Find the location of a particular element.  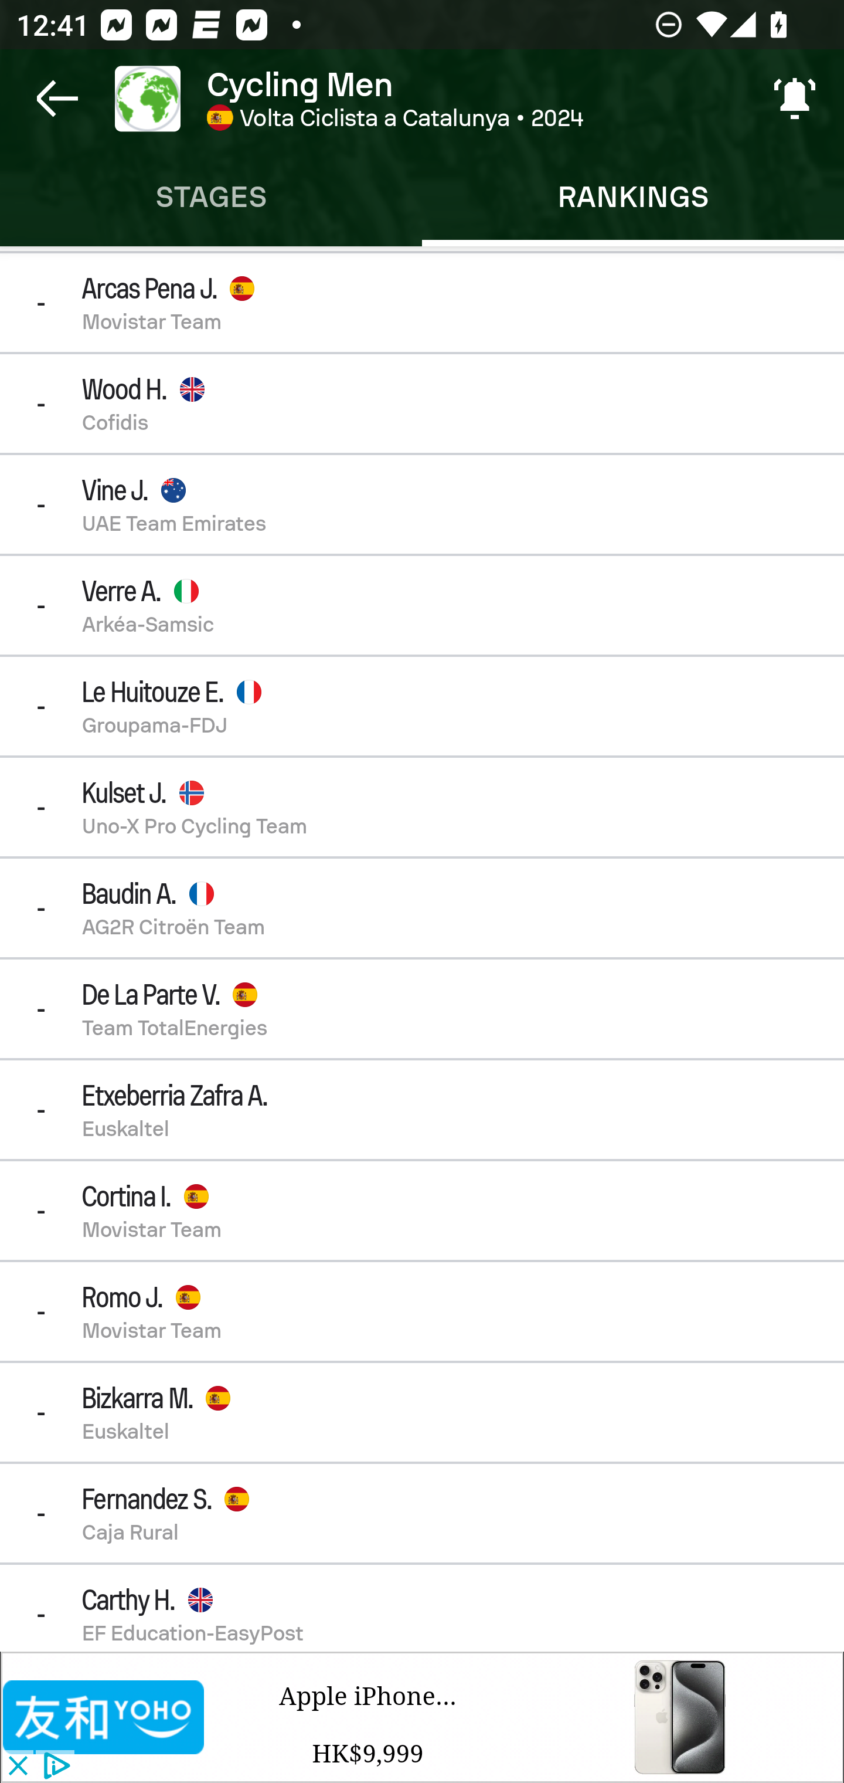

- Cortina I. Movistar Team is located at coordinates (422, 1211).